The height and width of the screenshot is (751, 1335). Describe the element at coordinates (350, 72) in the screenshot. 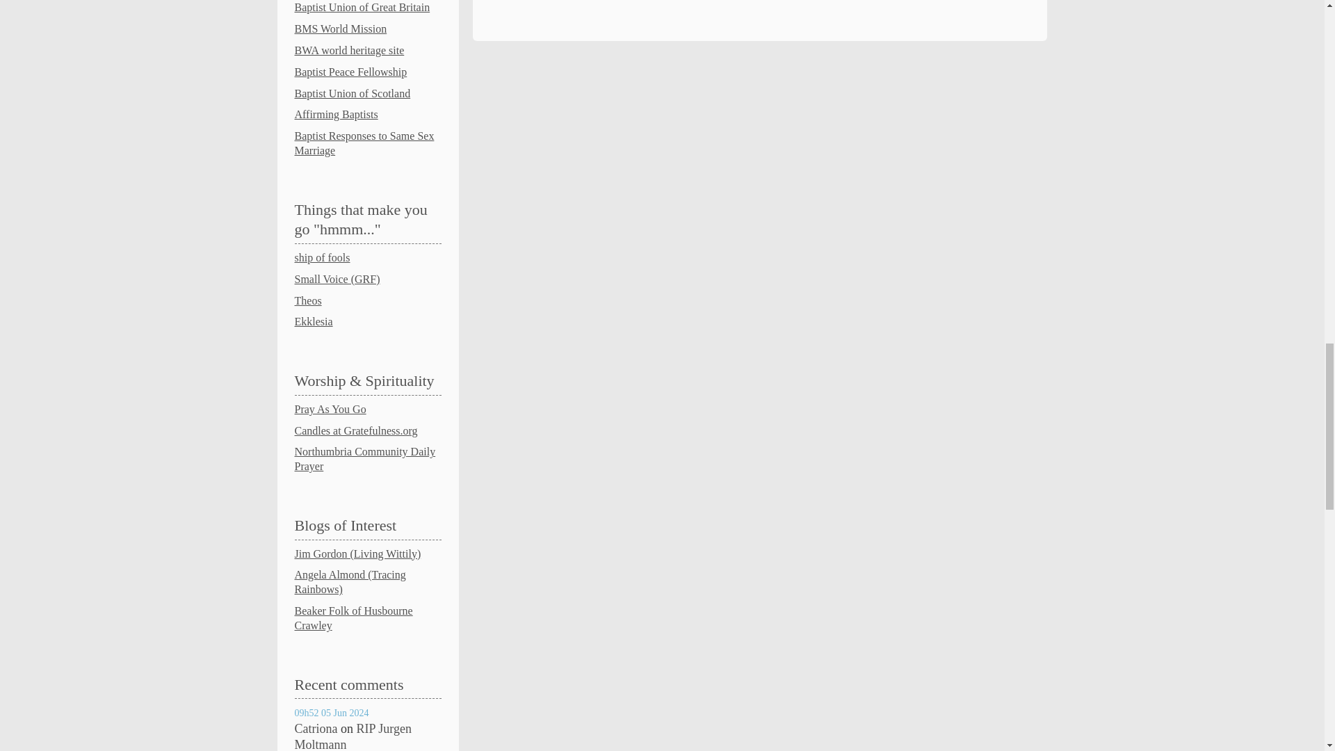

I see `Baptist Peace Fellowship` at that location.